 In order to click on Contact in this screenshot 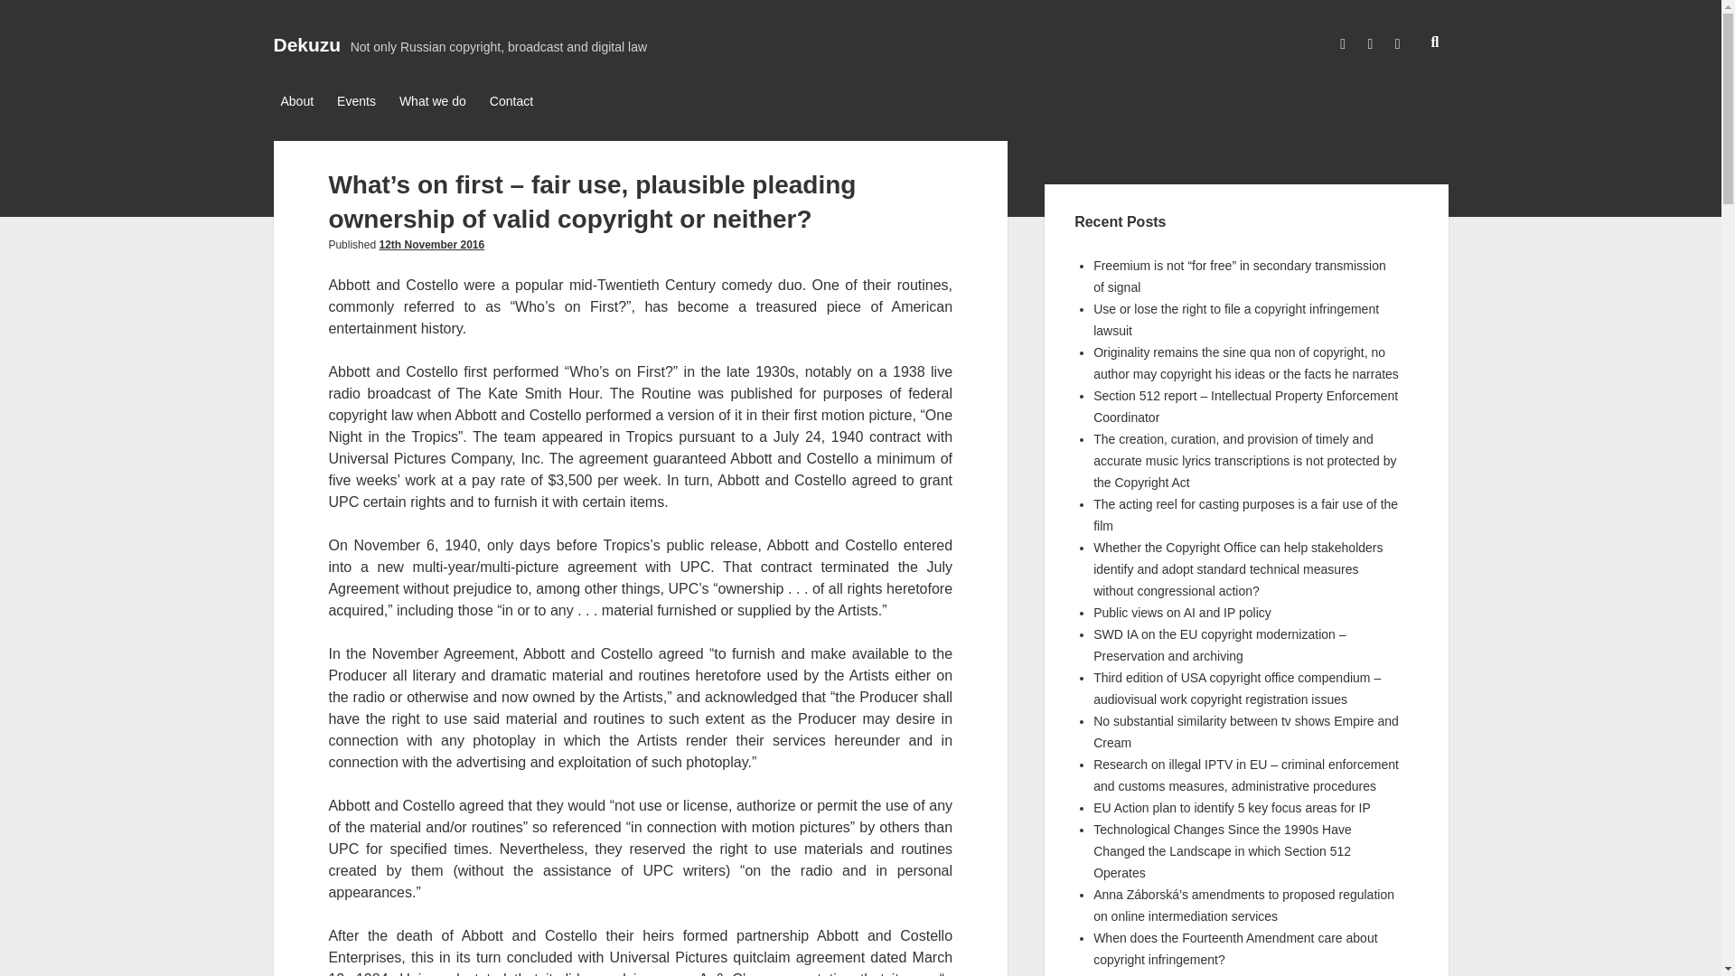, I will do `click(511, 102)`.